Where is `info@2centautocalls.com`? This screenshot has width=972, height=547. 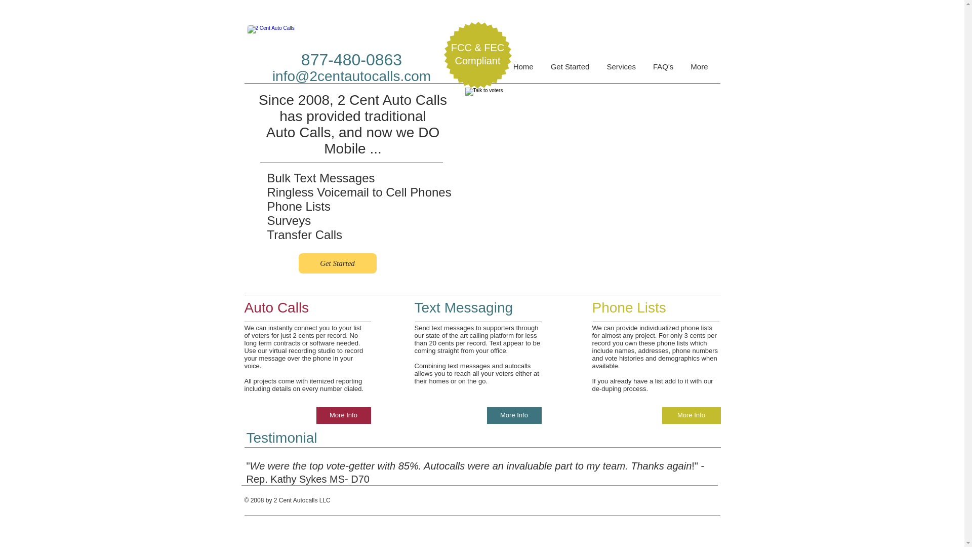
info@2centautocalls.com is located at coordinates (351, 76).